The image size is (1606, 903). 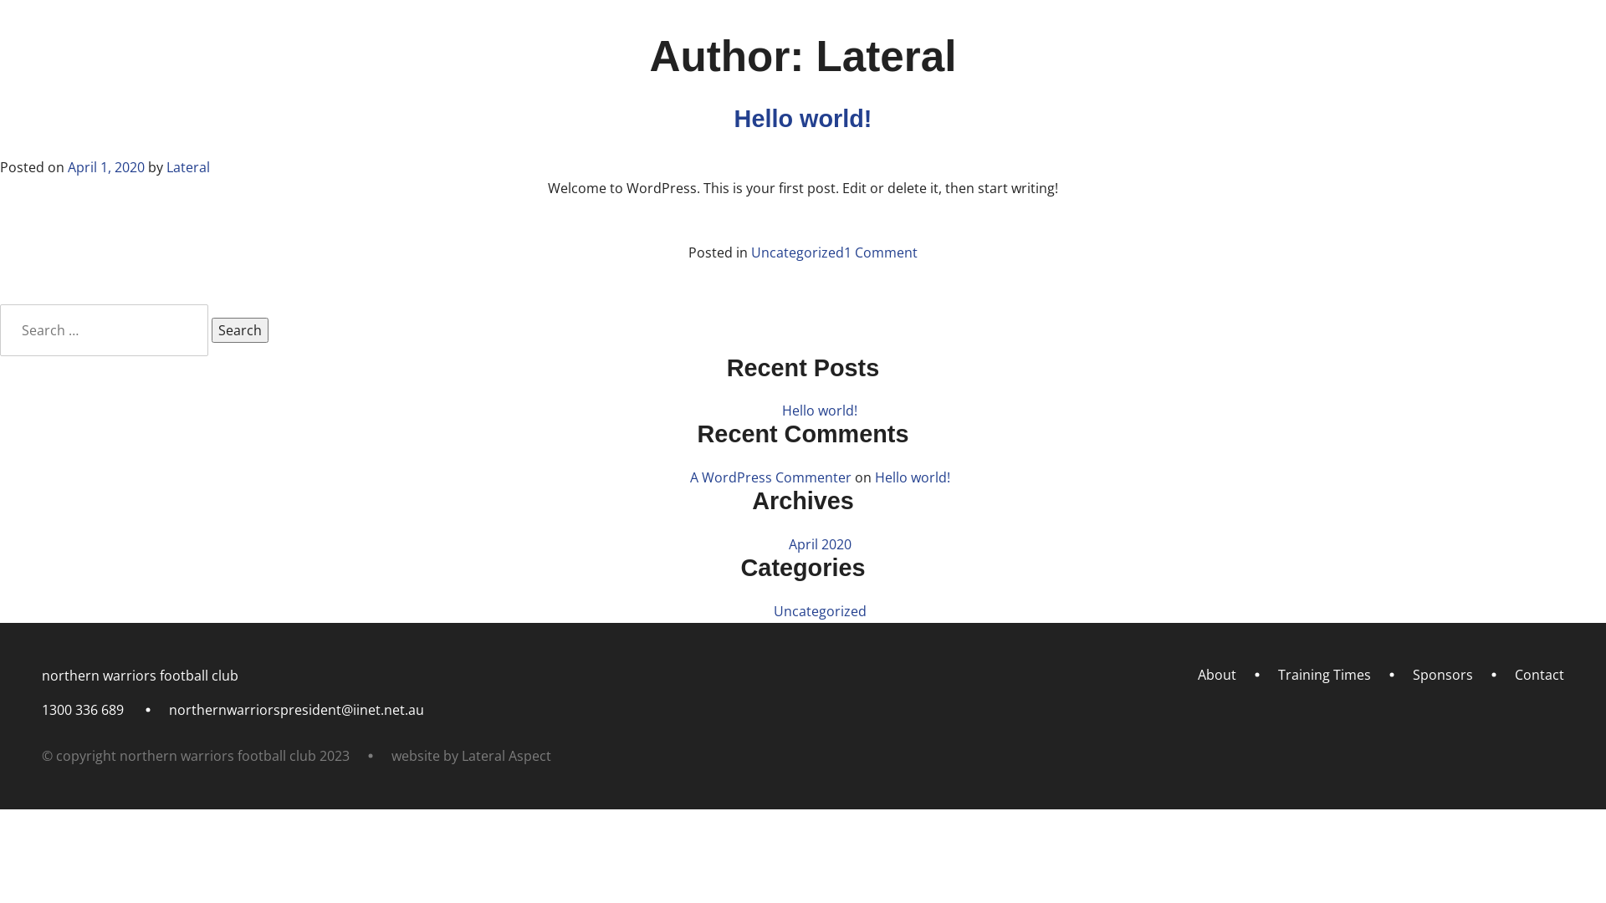 I want to click on Lateral Aspect, so click(x=507, y=756).